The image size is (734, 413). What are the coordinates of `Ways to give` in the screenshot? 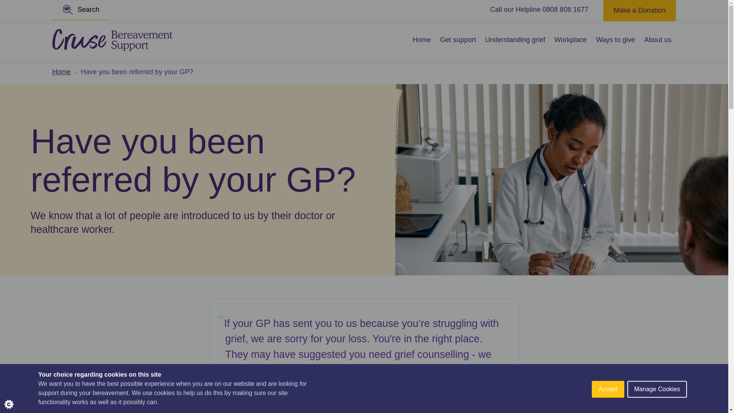 It's located at (615, 40).